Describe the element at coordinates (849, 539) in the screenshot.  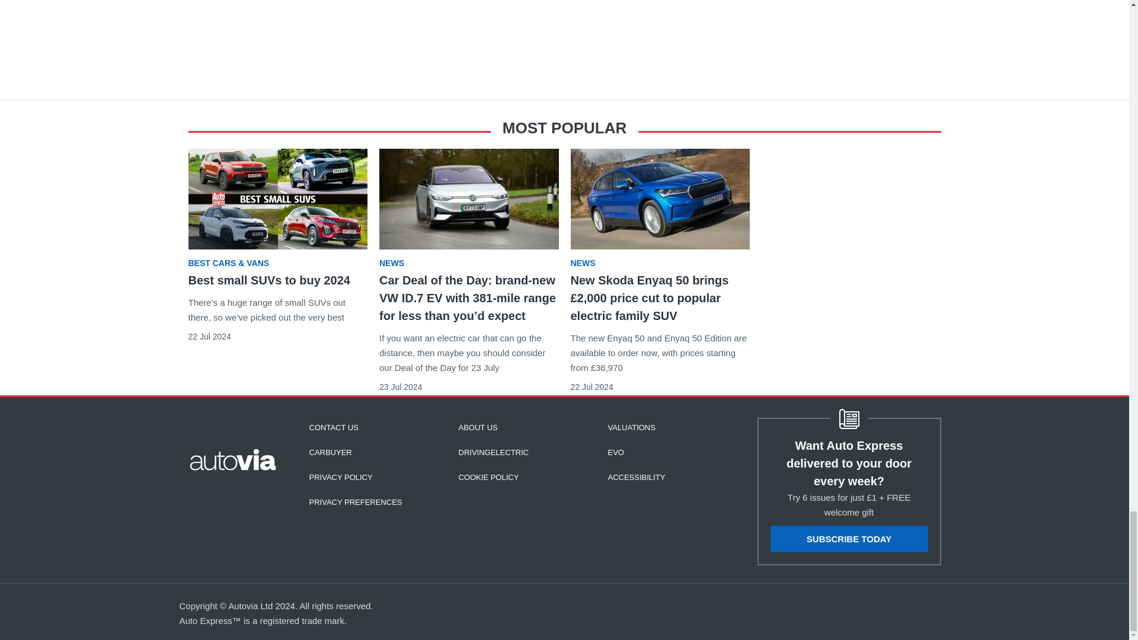
I see `SUBSCRIBE TODAY` at that location.